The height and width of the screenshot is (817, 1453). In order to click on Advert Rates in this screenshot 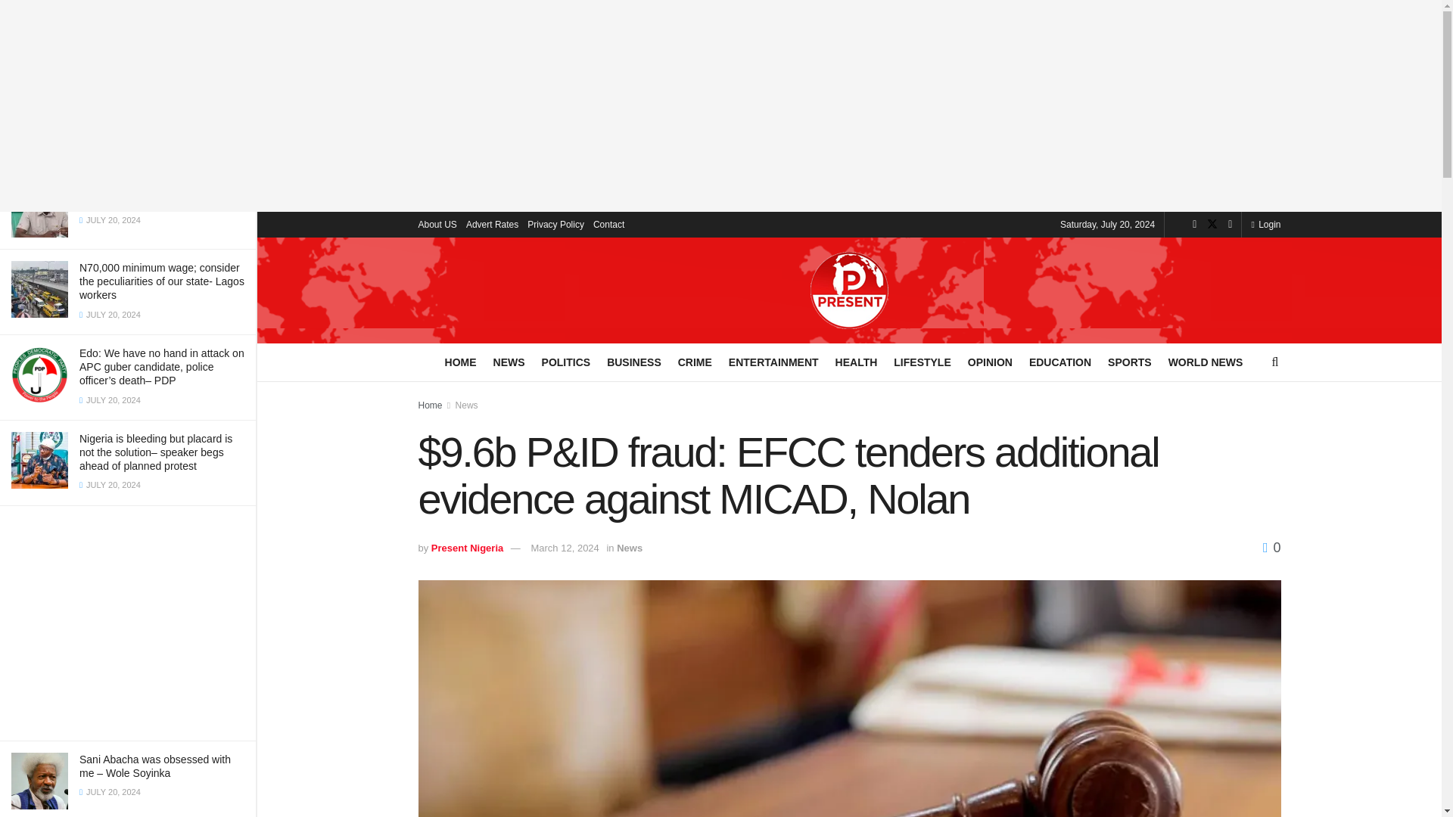, I will do `click(492, 224)`.